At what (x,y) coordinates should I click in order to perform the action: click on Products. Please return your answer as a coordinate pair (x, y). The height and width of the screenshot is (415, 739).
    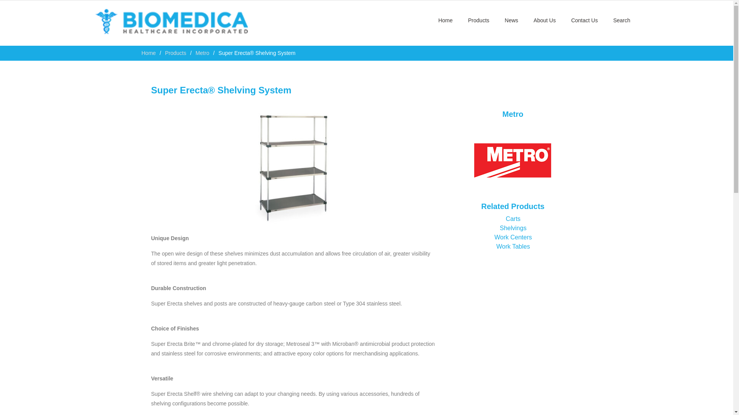
    Looking at the image, I should click on (176, 53).